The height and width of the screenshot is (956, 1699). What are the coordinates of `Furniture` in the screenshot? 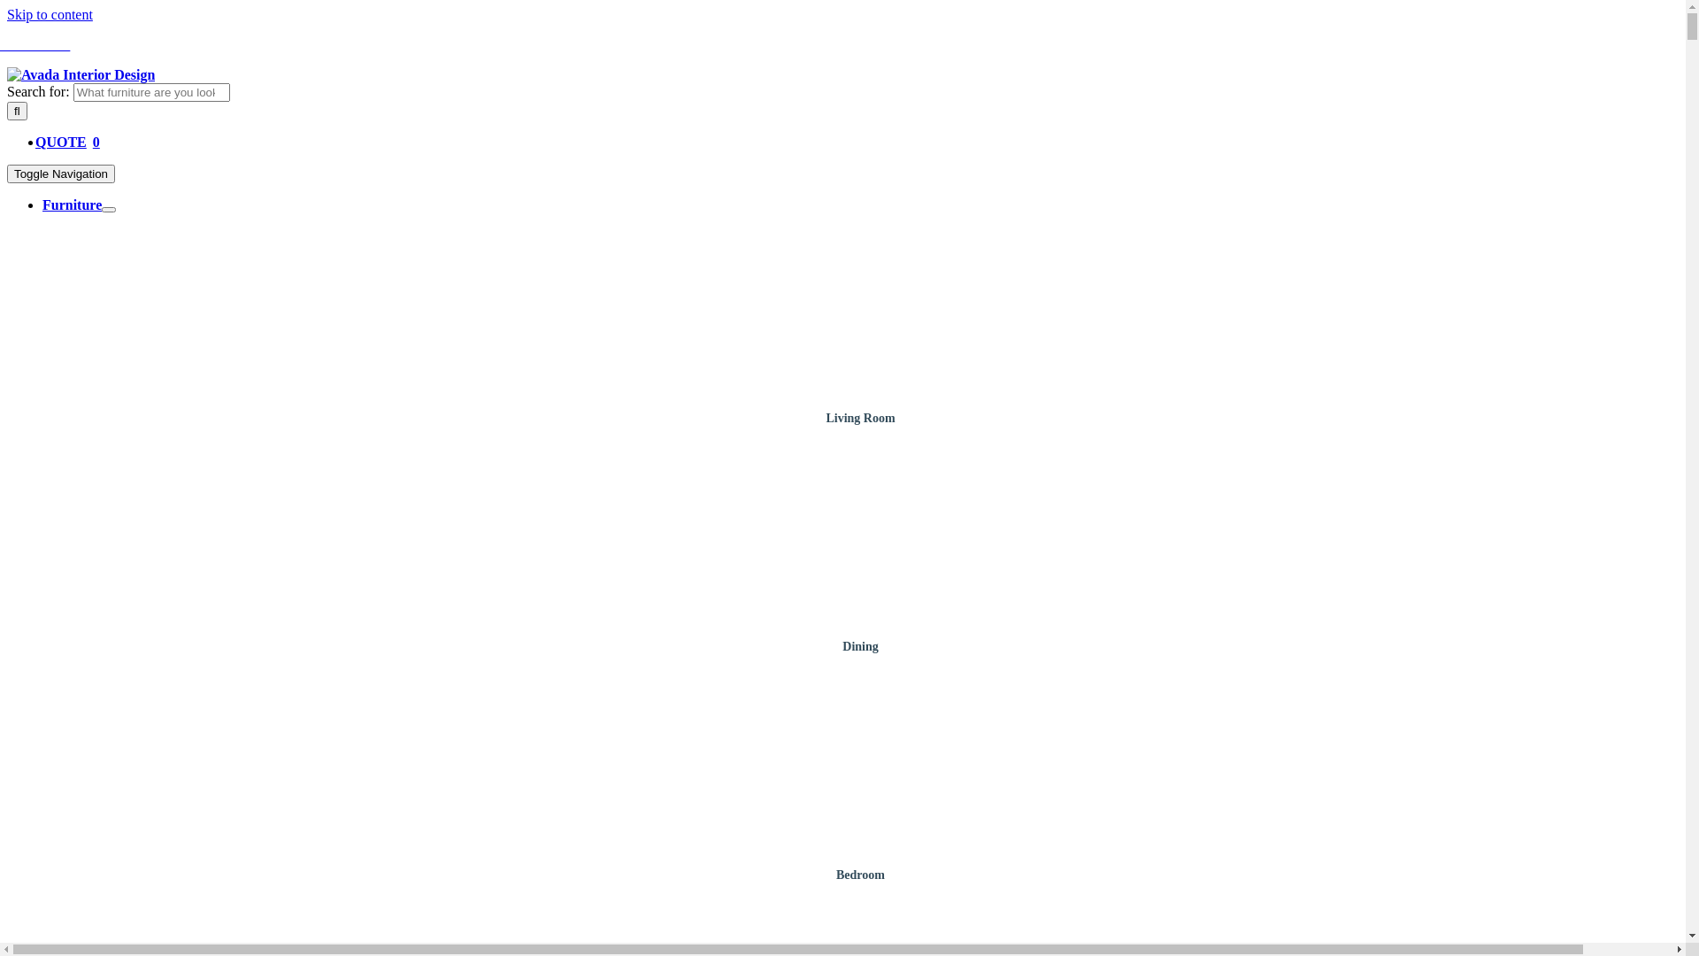 It's located at (73, 205).